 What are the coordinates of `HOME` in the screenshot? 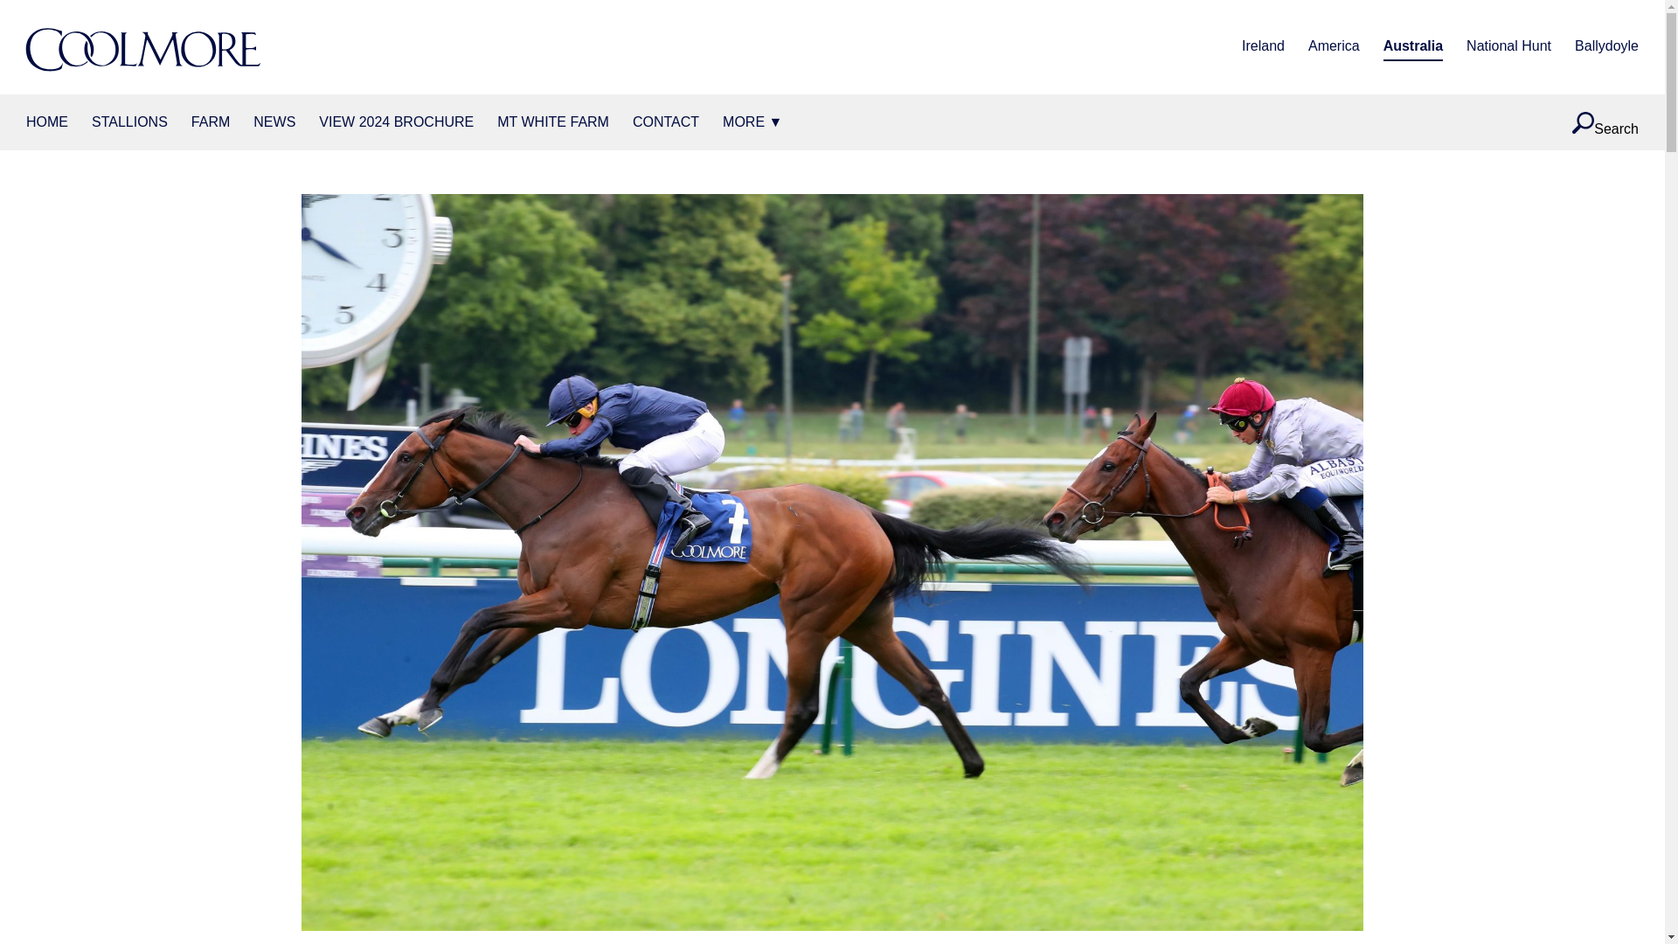 It's located at (47, 122).